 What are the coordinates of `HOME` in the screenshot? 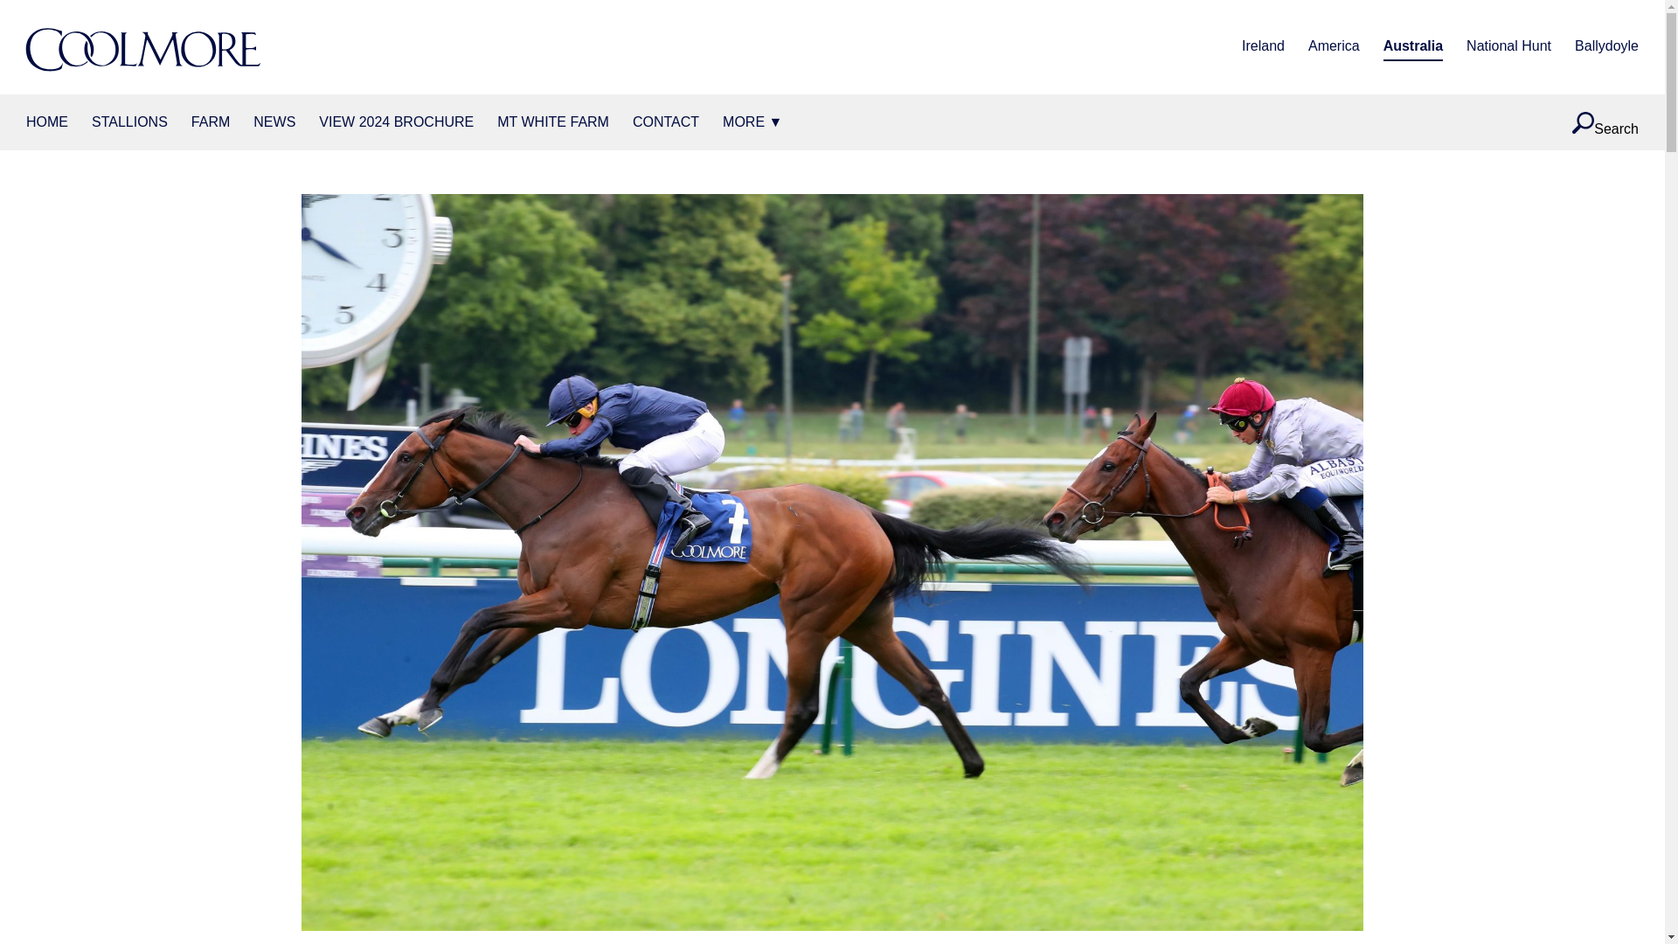 It's located at (47, 122).